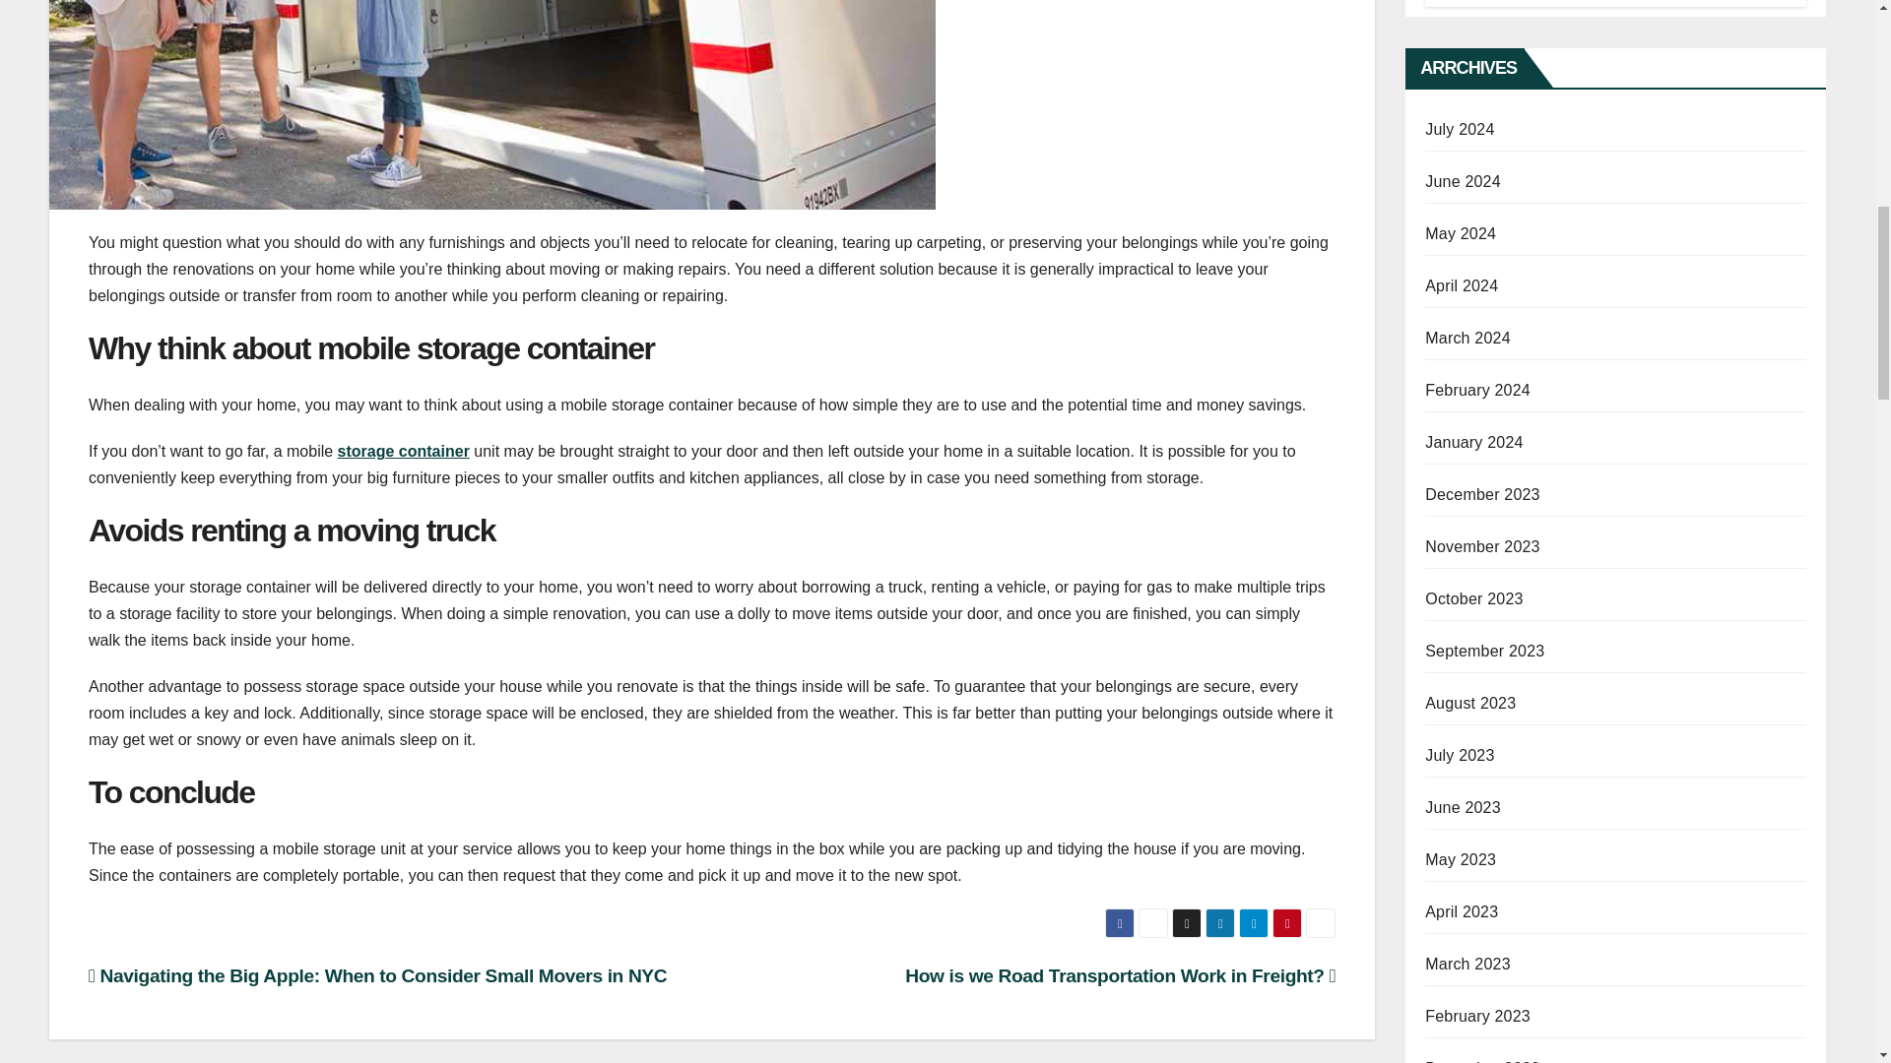  What do you see at coordinates (1120, 975) in the screenshot?
I see `How is we Road Transportation Work in Freight?` at bounding box center [1120, 975].